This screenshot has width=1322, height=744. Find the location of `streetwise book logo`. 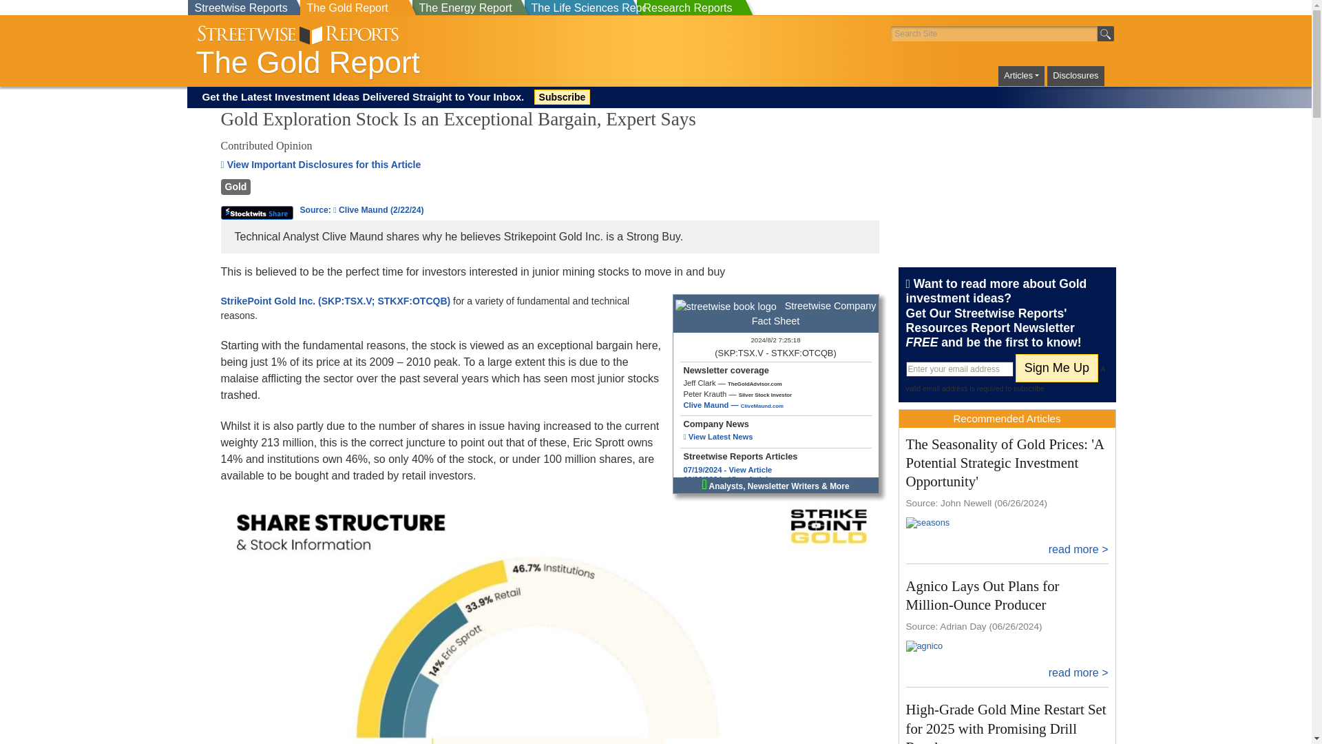

streetwise book logo is located at coordinates (725, 307).